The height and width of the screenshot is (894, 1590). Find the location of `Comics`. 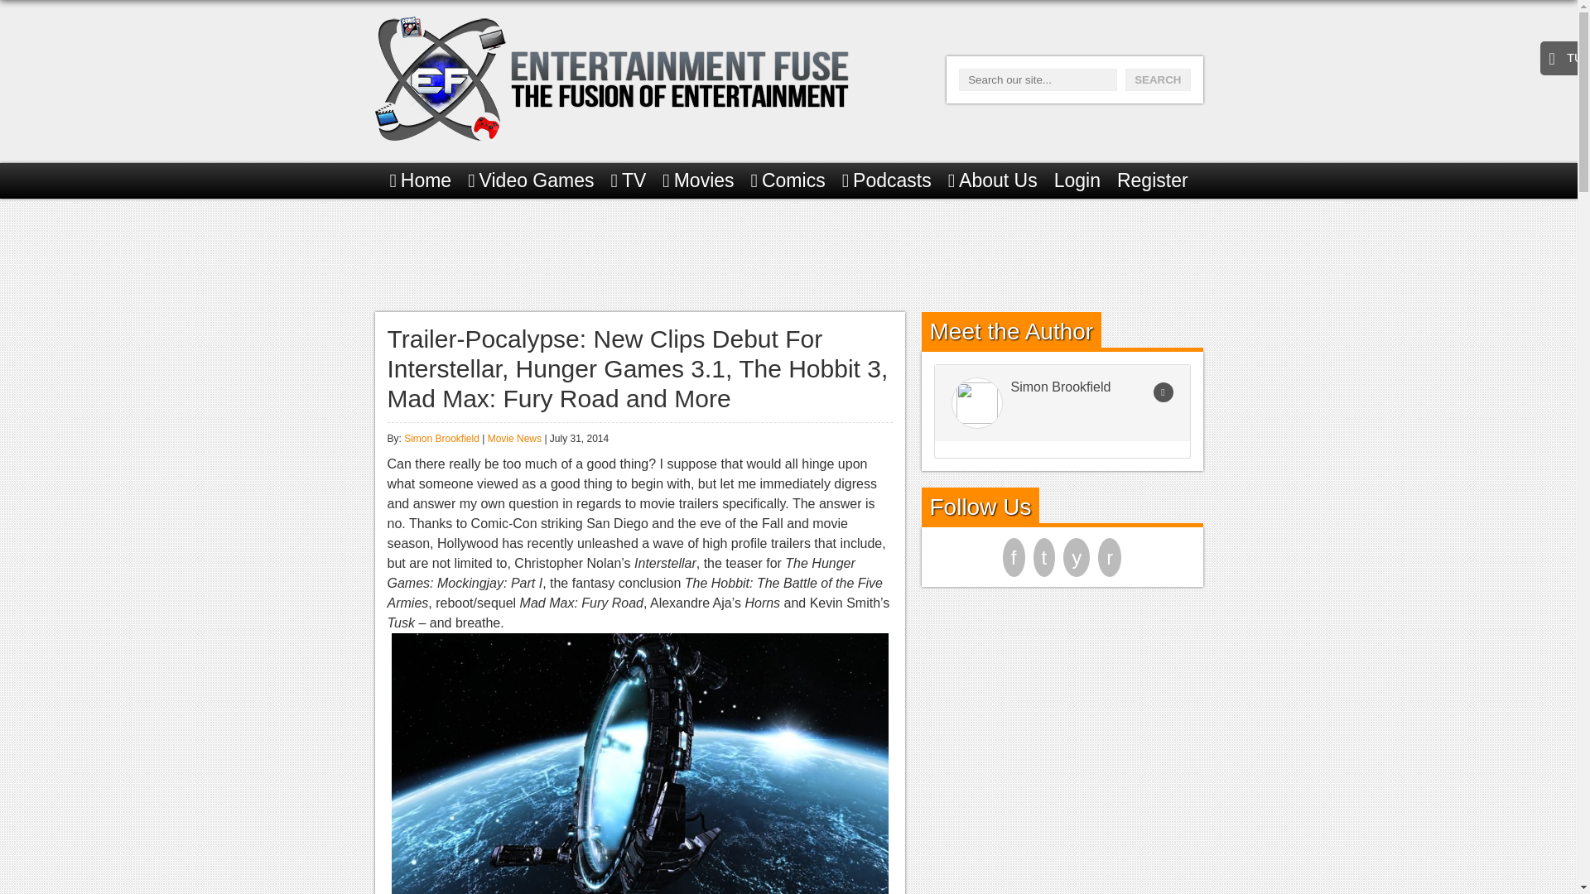

Comics is located at coordinates (788, 180).